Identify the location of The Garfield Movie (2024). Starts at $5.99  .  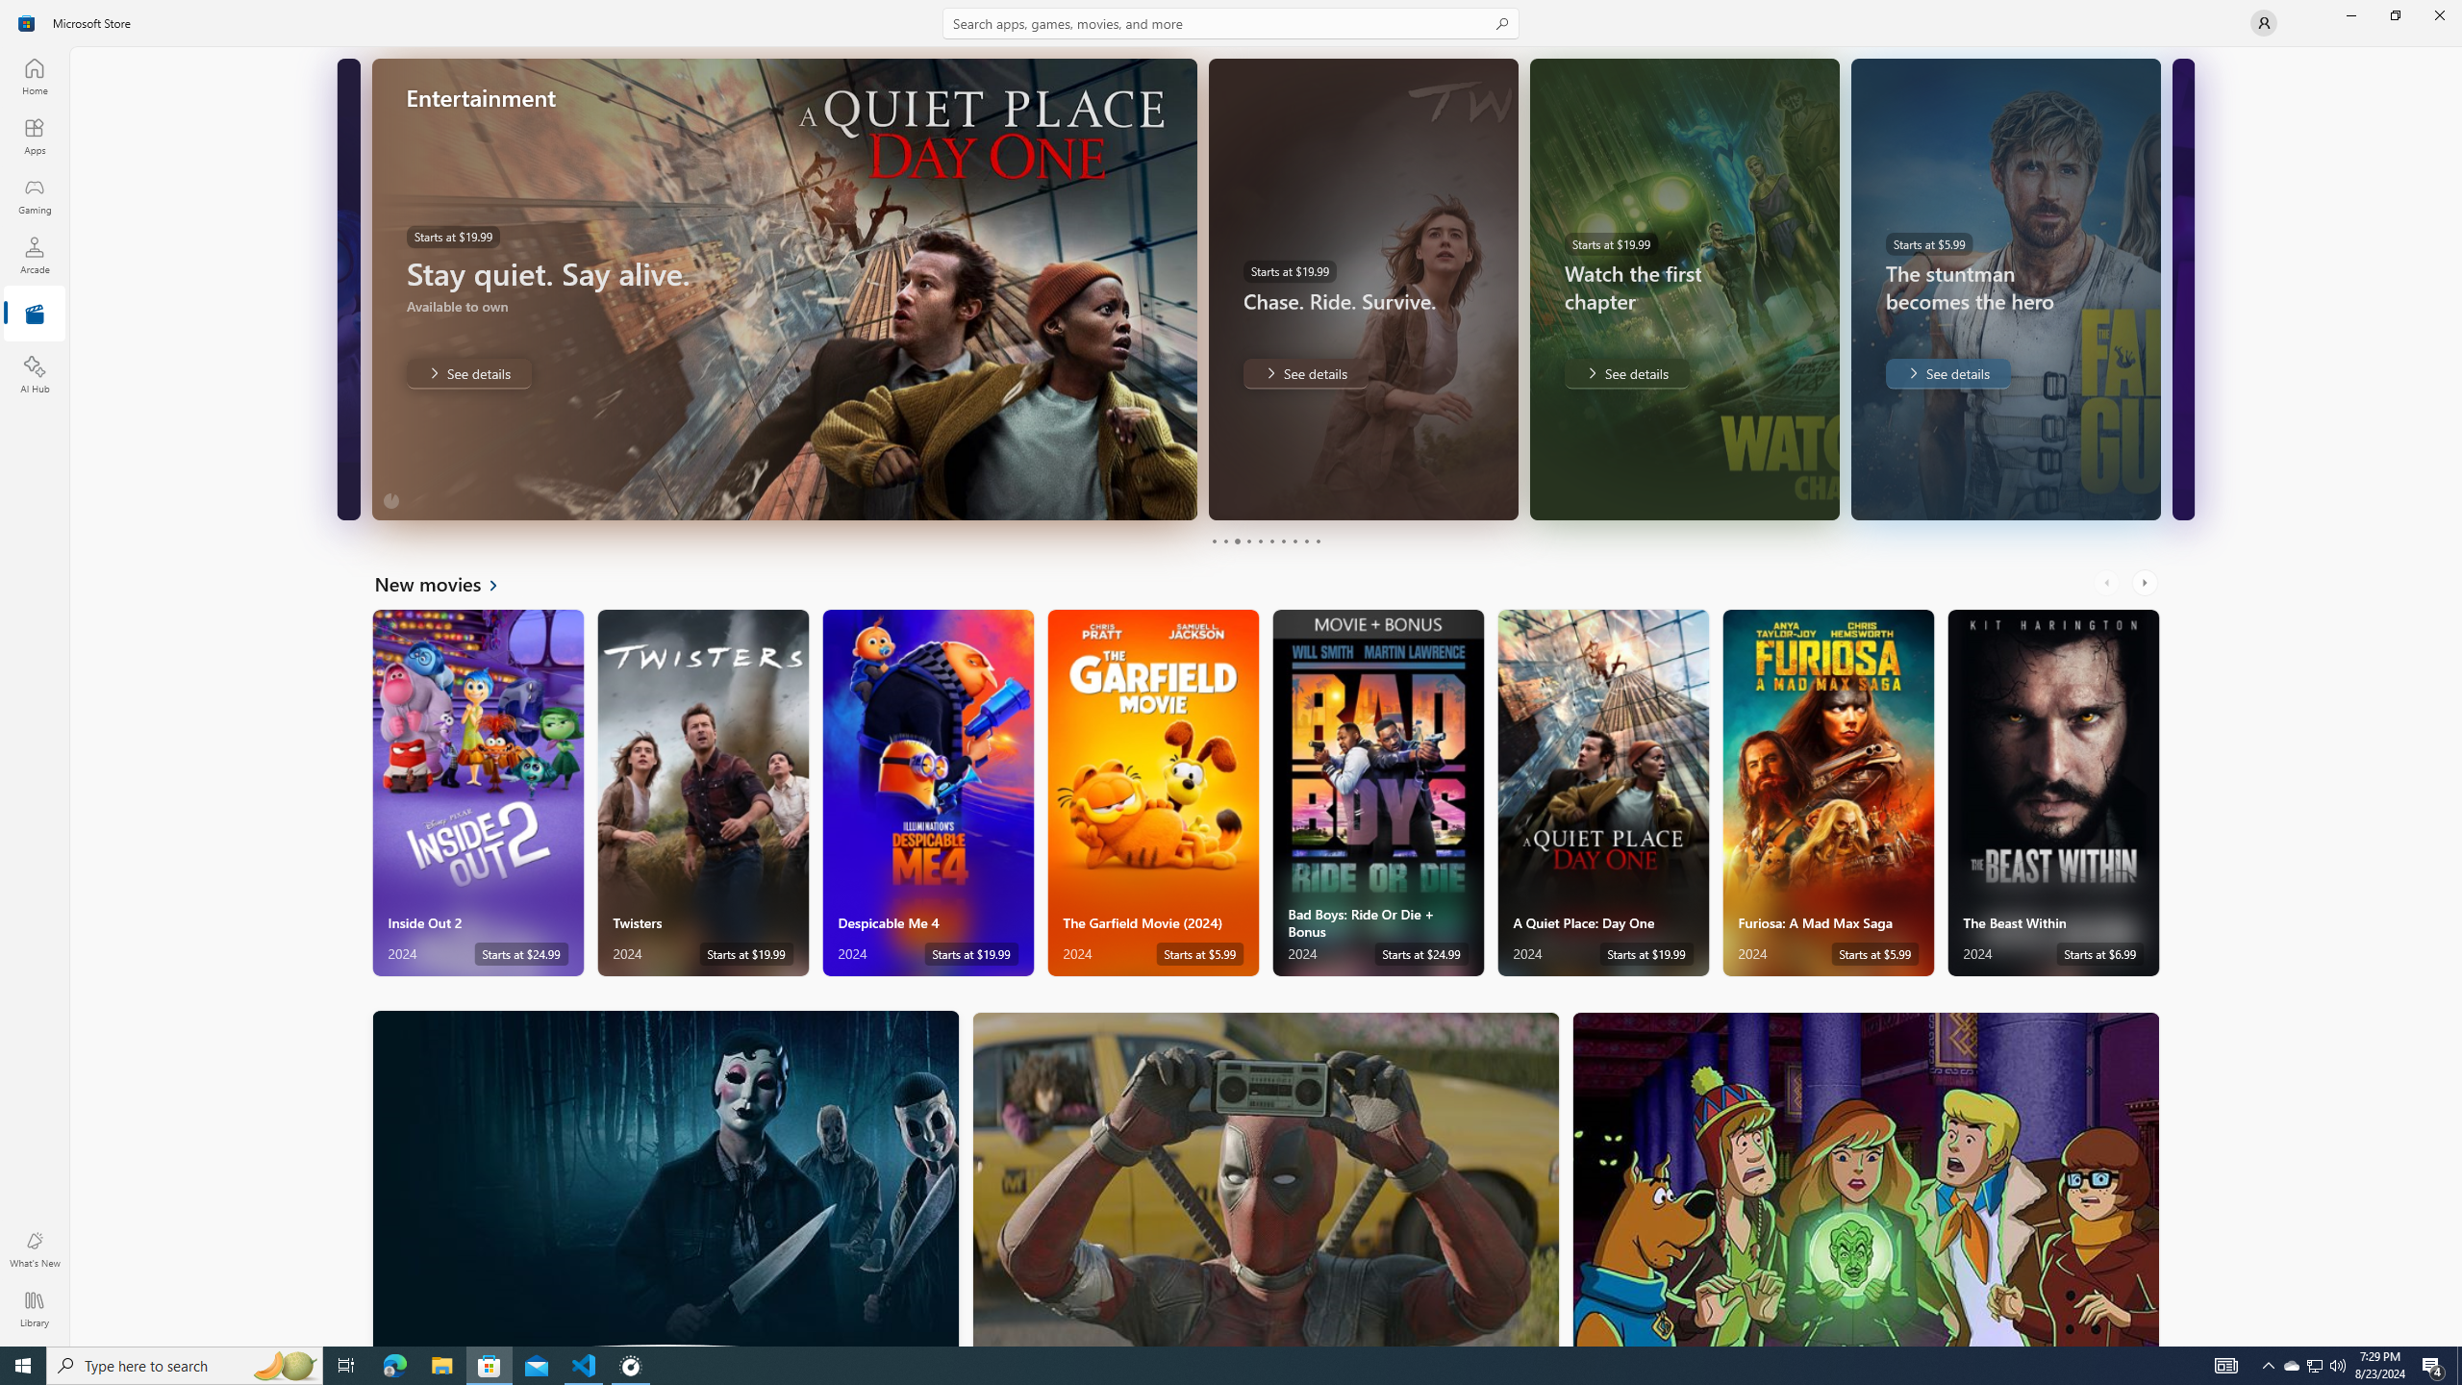
(1153, 793).